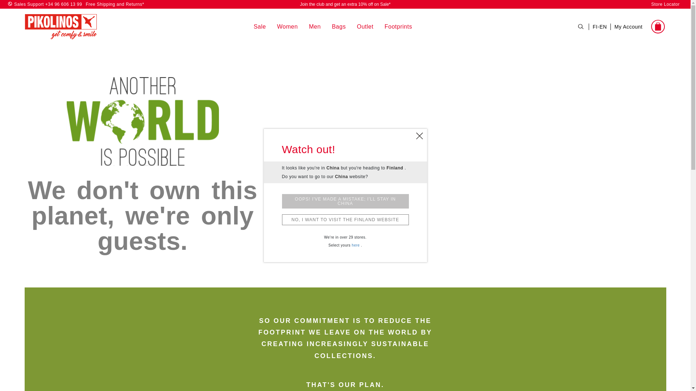  I want to click on Women, so click(287, 27).